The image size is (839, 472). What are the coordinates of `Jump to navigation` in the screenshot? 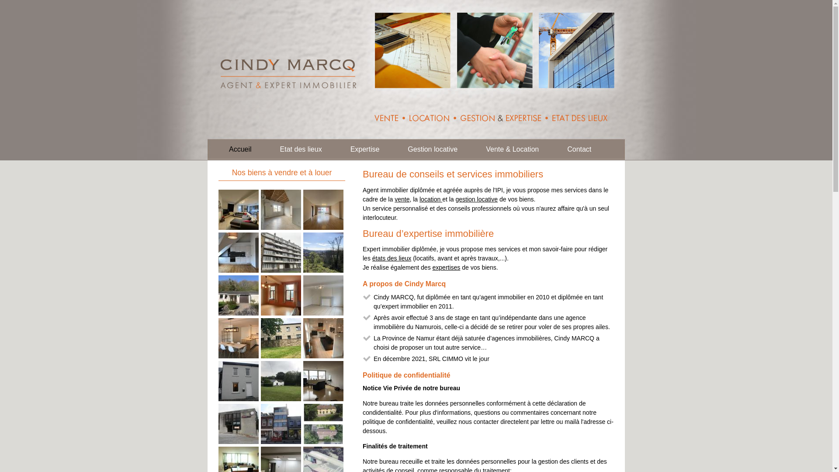 It's located at (416, 1).